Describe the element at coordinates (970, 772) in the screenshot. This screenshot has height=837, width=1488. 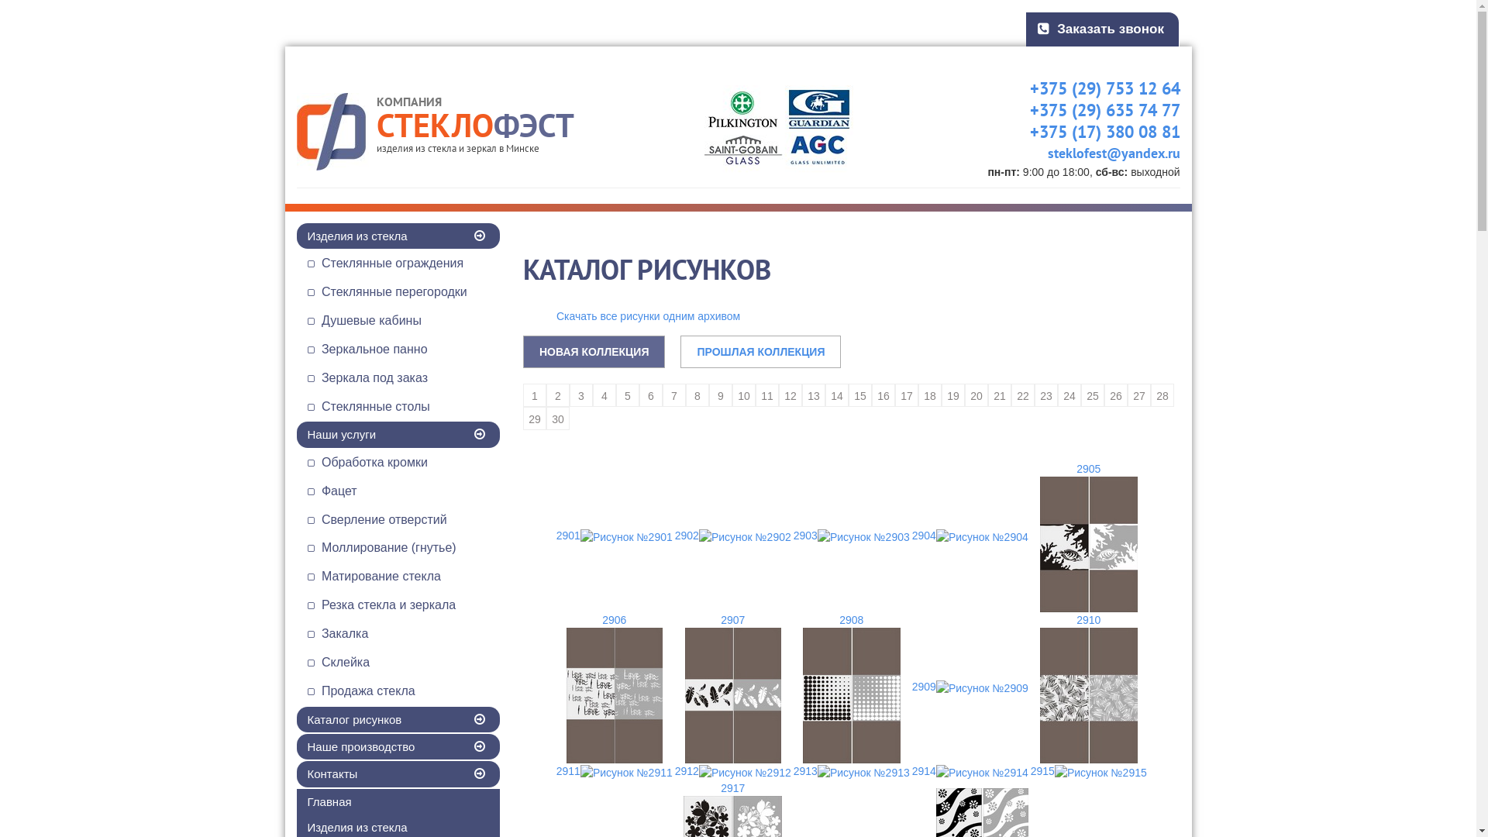
I see `2914` at that location.